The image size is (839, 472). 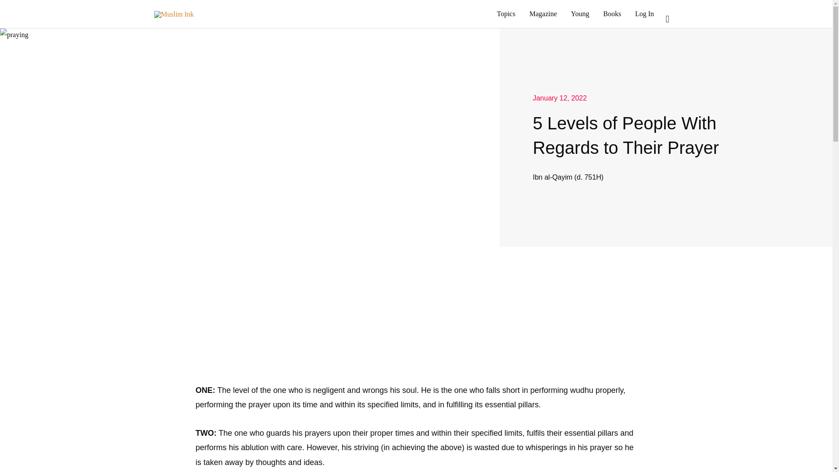 I want to click on January 12, 2022, so click(x=559, y=98).